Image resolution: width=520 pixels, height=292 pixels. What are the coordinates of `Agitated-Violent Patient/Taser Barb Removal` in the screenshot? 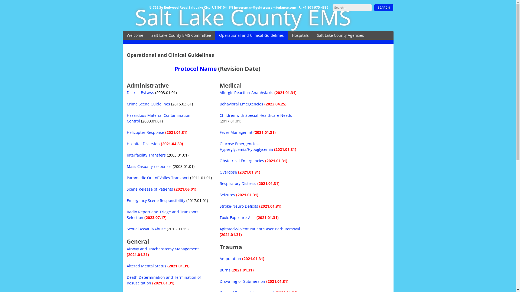 It's located at (260, 229).